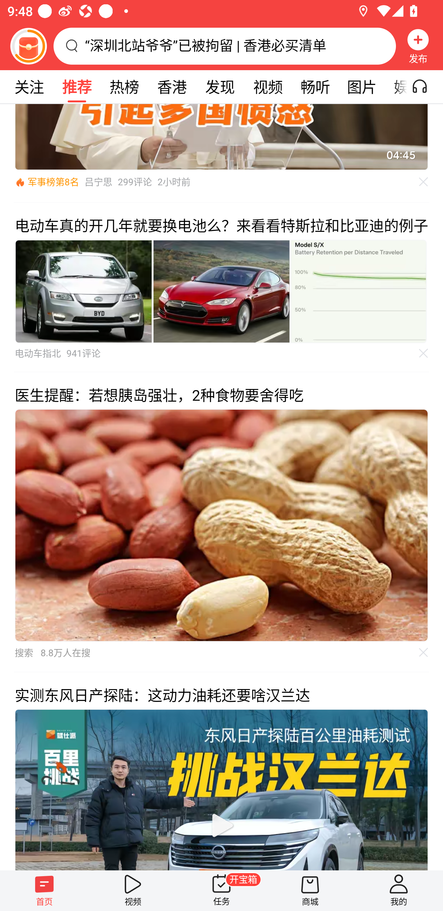 The width and height of the screenshot is (443, 911). Describe the element at coordinates (221, 771) in the screenshot. I see `实测东风日产探陆：这动力油耗还要啥汉兰达 播放视频 视频播放器，双击屏幕打开播放控制` at that location.